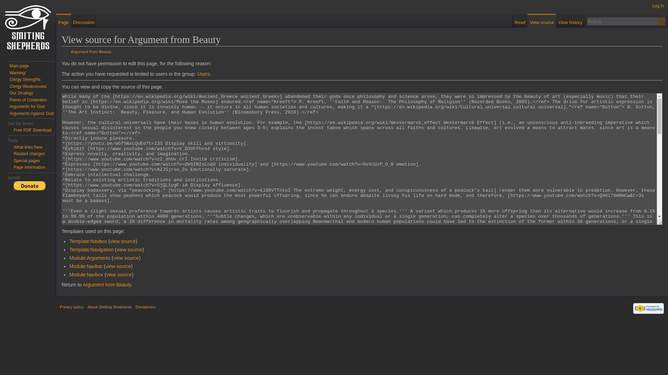 This screenshot has width=668, height=375. I want to click on Arguments for God, so click(27, 107).